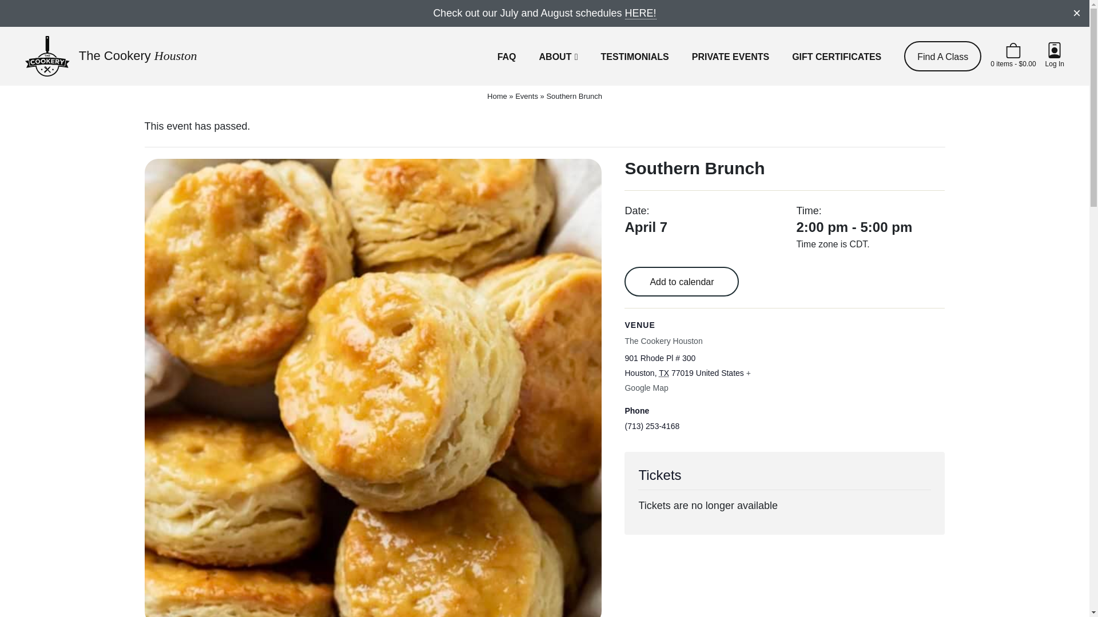 The height and width of the screenshot is (617, 1098). What do you see at coordinates (111, 56) in the screenshot?
I see `The Cookery Houston` at bounding box center [111, 56].